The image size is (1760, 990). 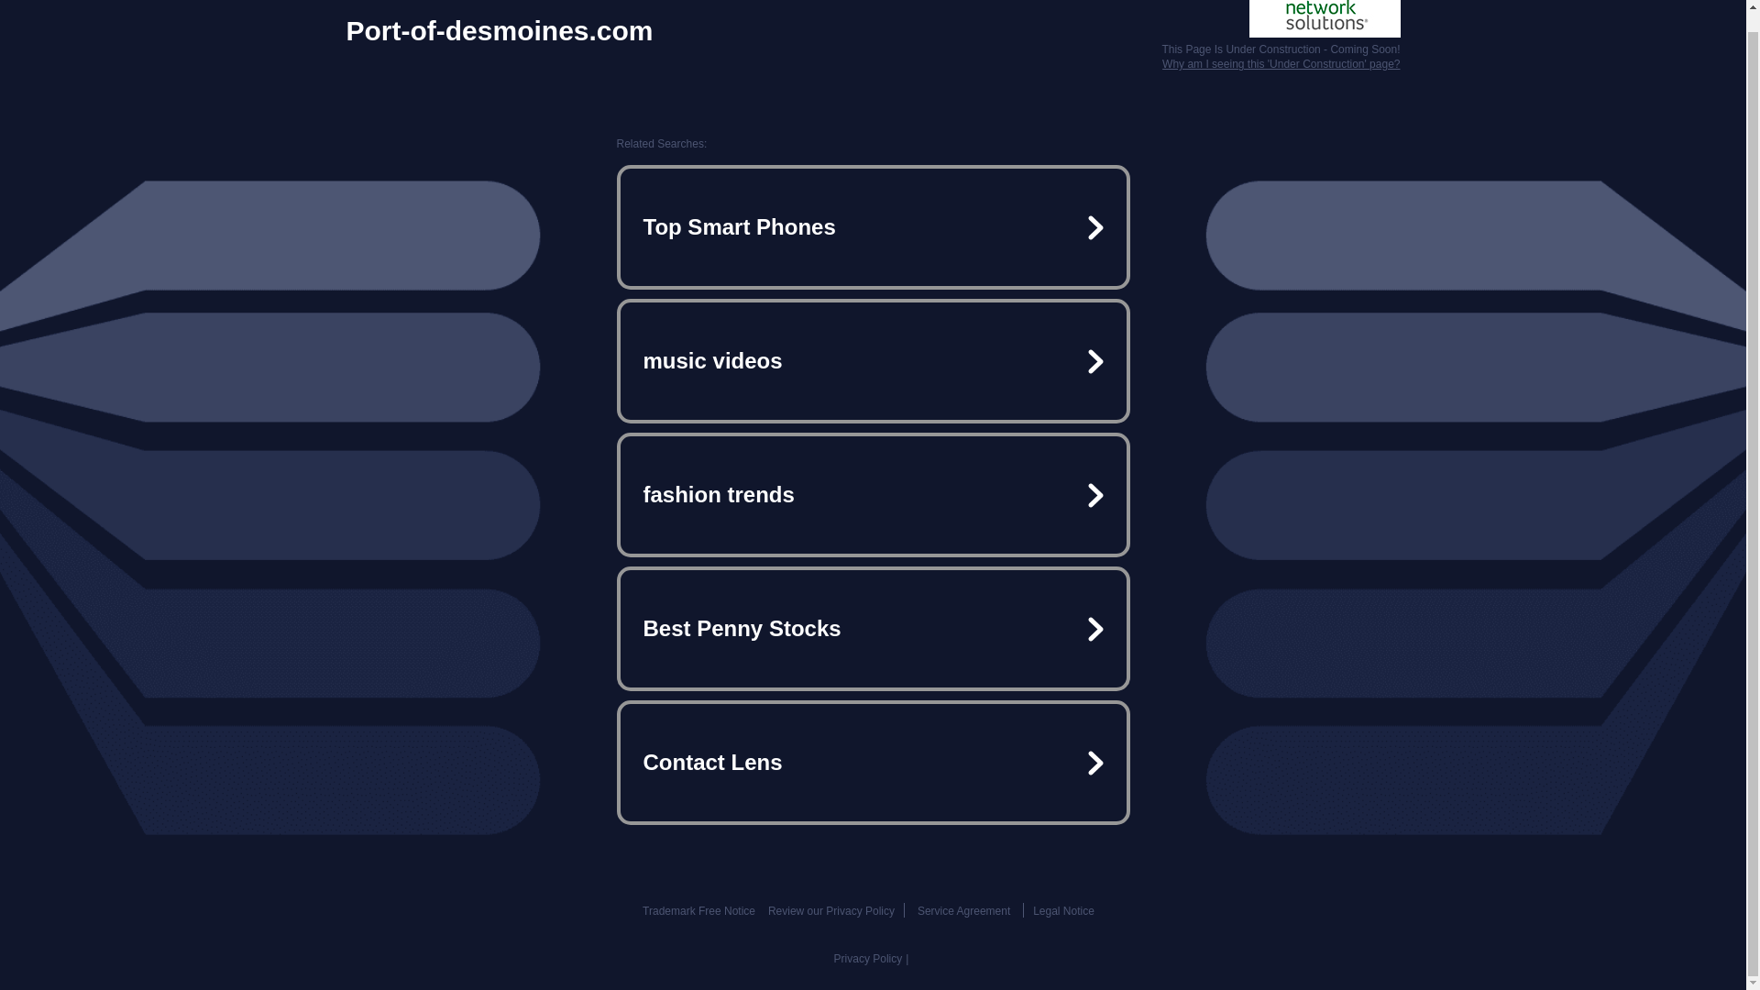 I want to click on Legal Notice, so click(x=1063, y=911).